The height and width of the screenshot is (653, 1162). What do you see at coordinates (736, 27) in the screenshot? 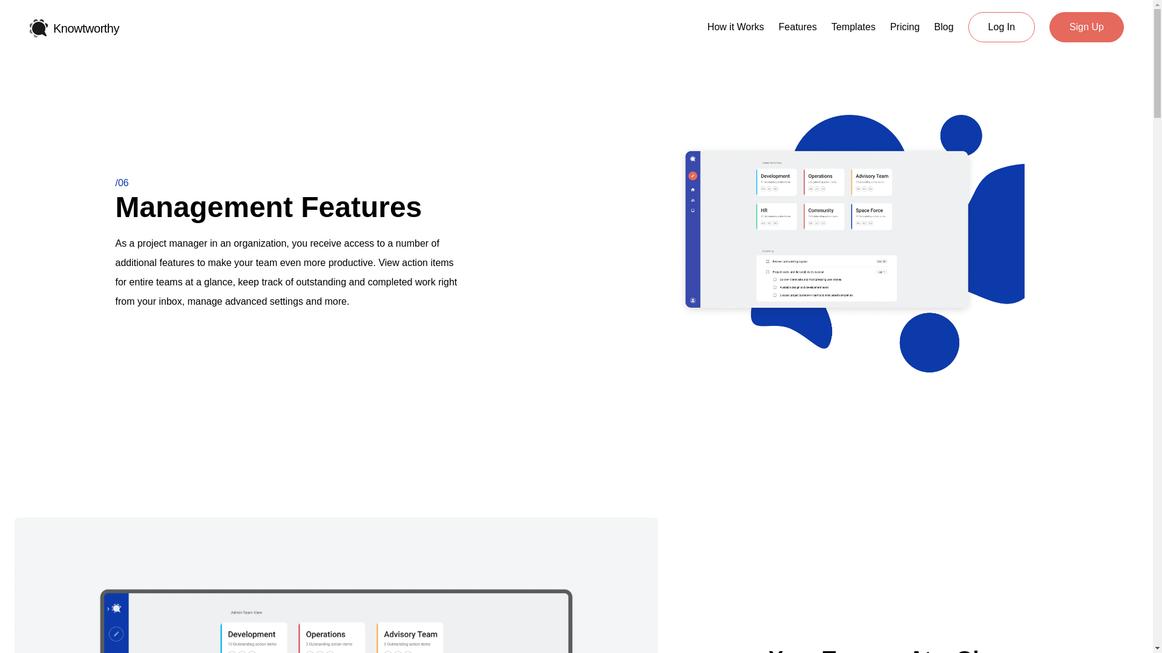
I see `How it Works` at bounding box center [736, 27].